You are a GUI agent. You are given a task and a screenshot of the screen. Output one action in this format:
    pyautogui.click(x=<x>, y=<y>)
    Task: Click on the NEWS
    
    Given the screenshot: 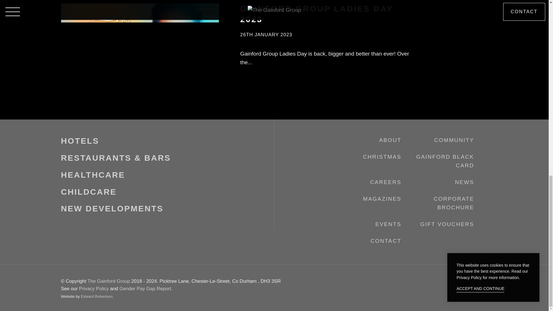 What is the action you would take?
    pyautogui.click(x=465, y=182)
    